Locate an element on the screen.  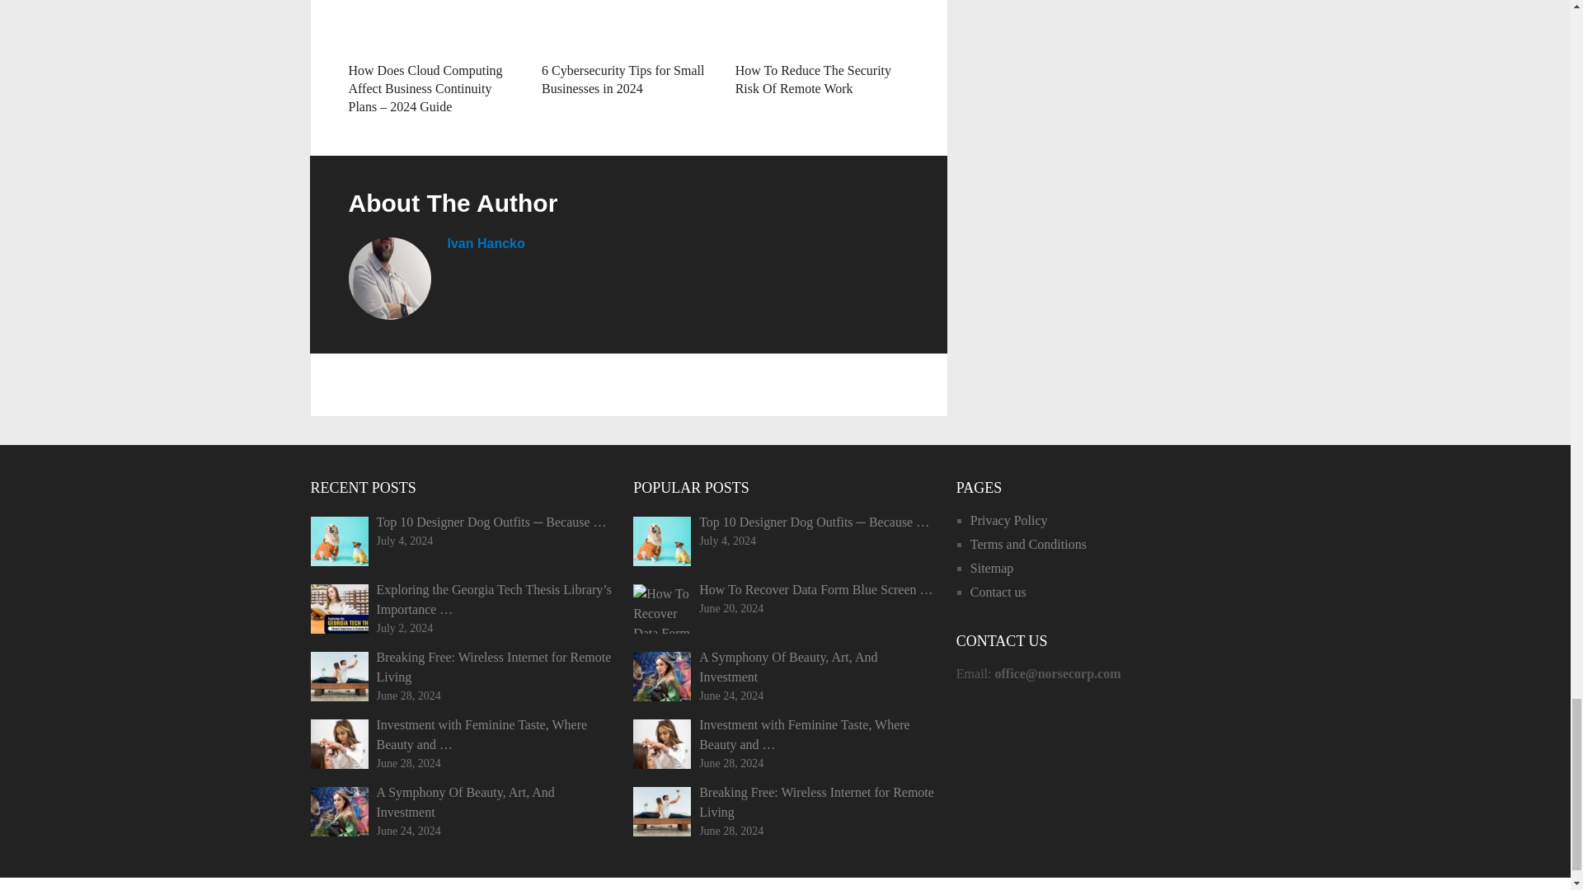
Ivan Hancko is located at coordinates (485, 243).